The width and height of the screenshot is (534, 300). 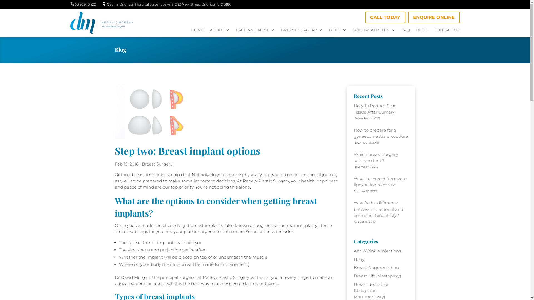 I want to click on ABOUT, so click(x=220, y=31).